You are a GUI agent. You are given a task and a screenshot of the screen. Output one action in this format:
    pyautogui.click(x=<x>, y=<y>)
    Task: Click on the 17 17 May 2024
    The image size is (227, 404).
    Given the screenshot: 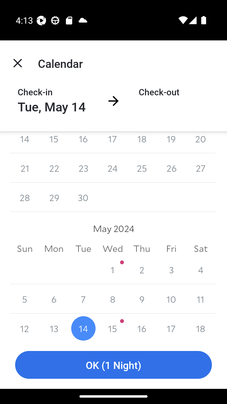 What is the action you would take?
    pyautogui.click(x=171, y=327)
    